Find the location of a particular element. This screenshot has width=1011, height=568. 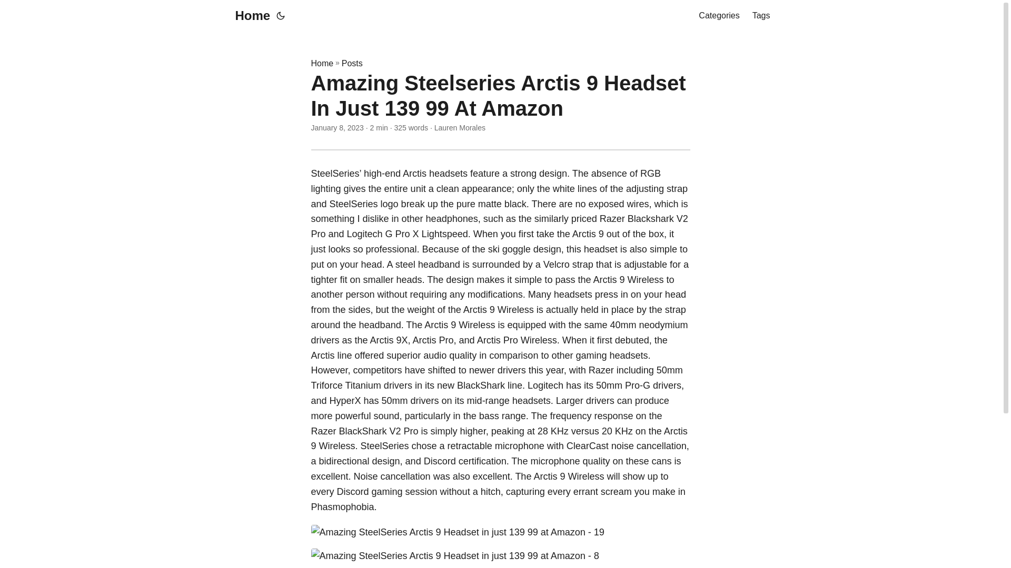

Posts is located at coordinates (352, 63).